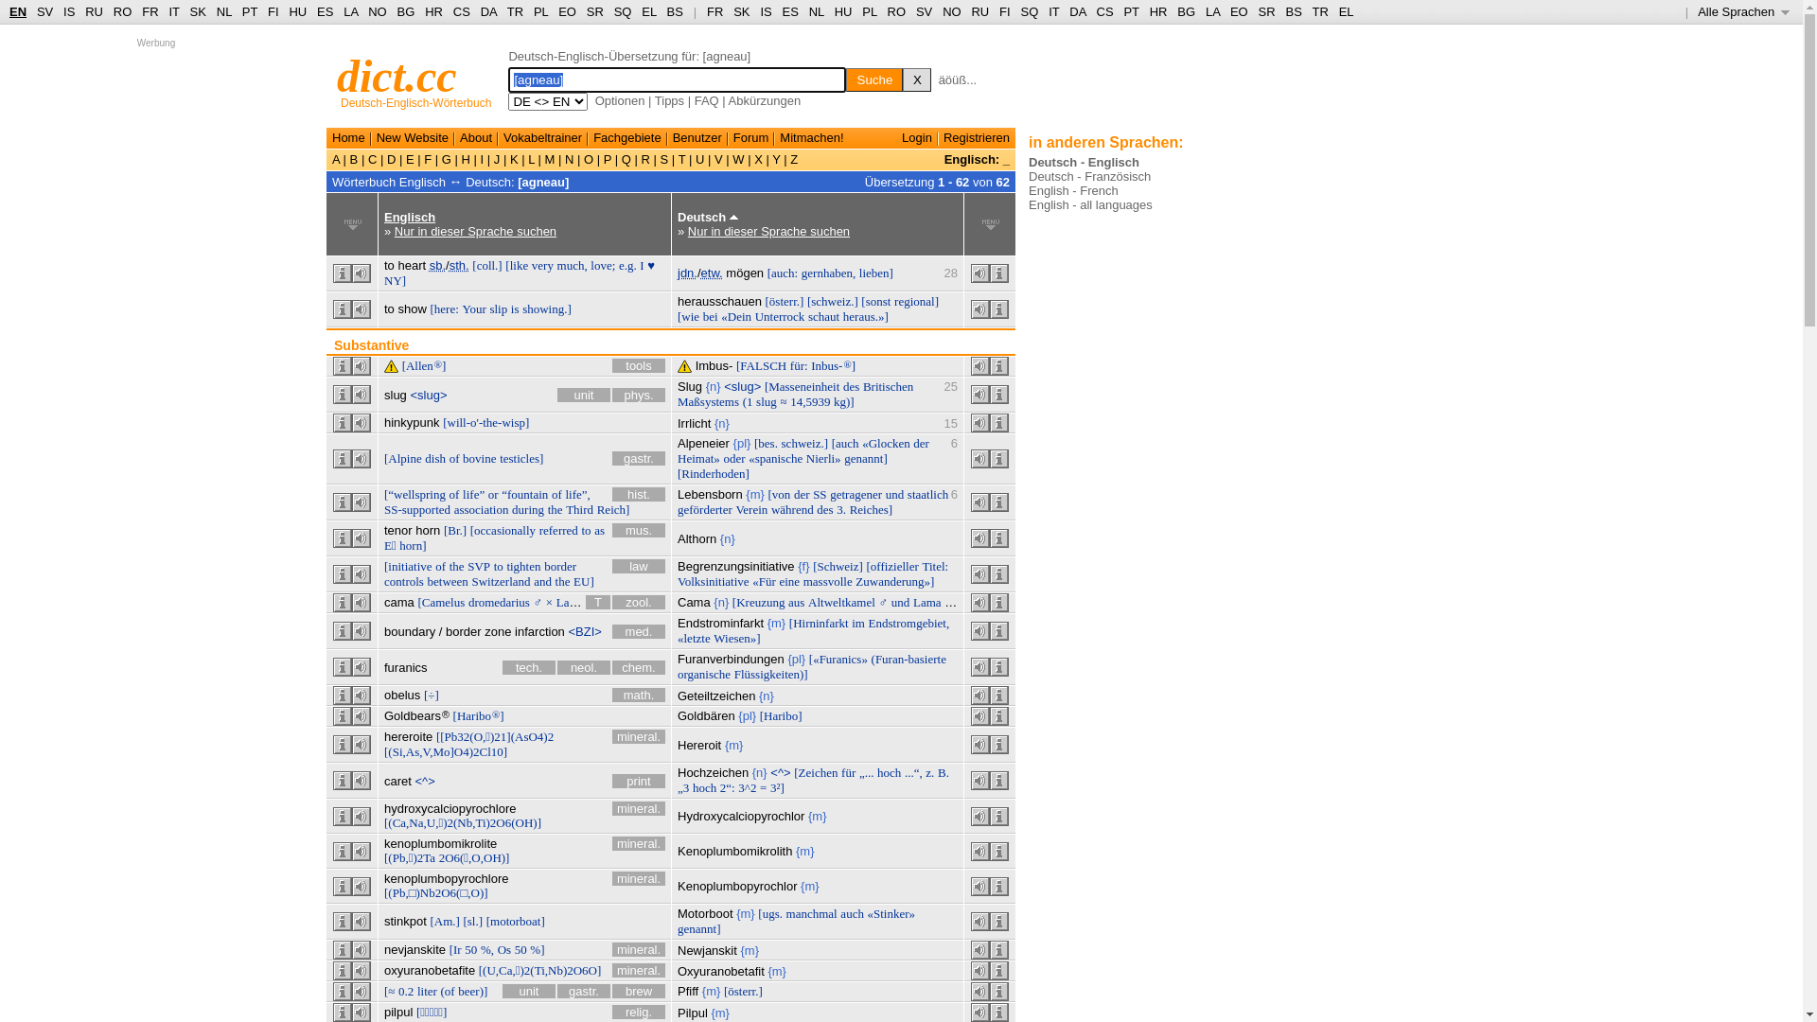 Image resolution: width=1817 pixels, height=1022 pixels. I want to click on controls, so click(404, 581).